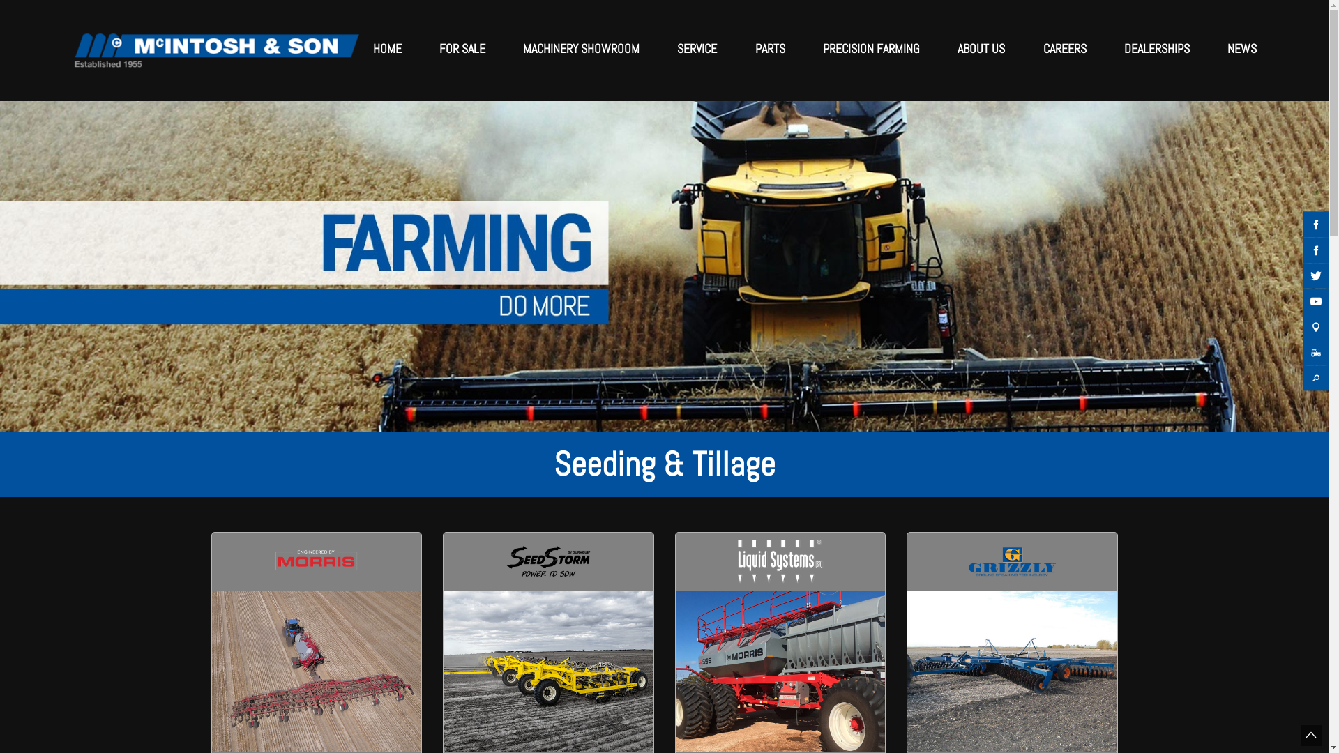  Describe the element at coordinates (770, 49) in the screenshot. I see `PARTS` at that location.